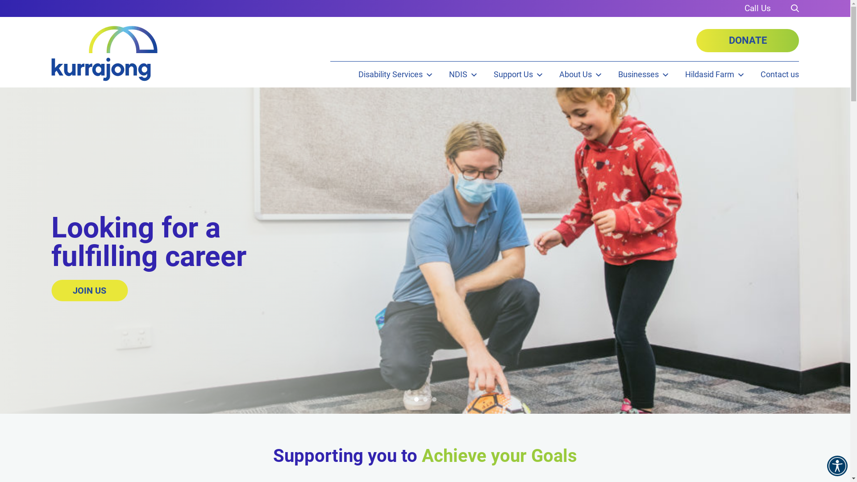 The height and width of the screenshot is (482, 857). What do you see at coordinates (758, 8) in the screenshot?
I see `1300 764 620` at bounding box center [758, 8].